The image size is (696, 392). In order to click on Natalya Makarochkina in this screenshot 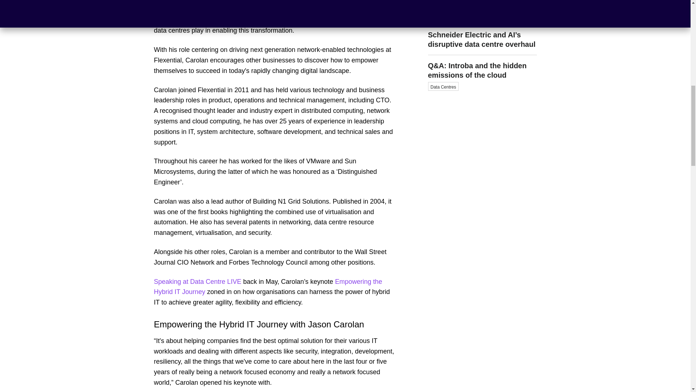, I will do `click(482, 13)`.